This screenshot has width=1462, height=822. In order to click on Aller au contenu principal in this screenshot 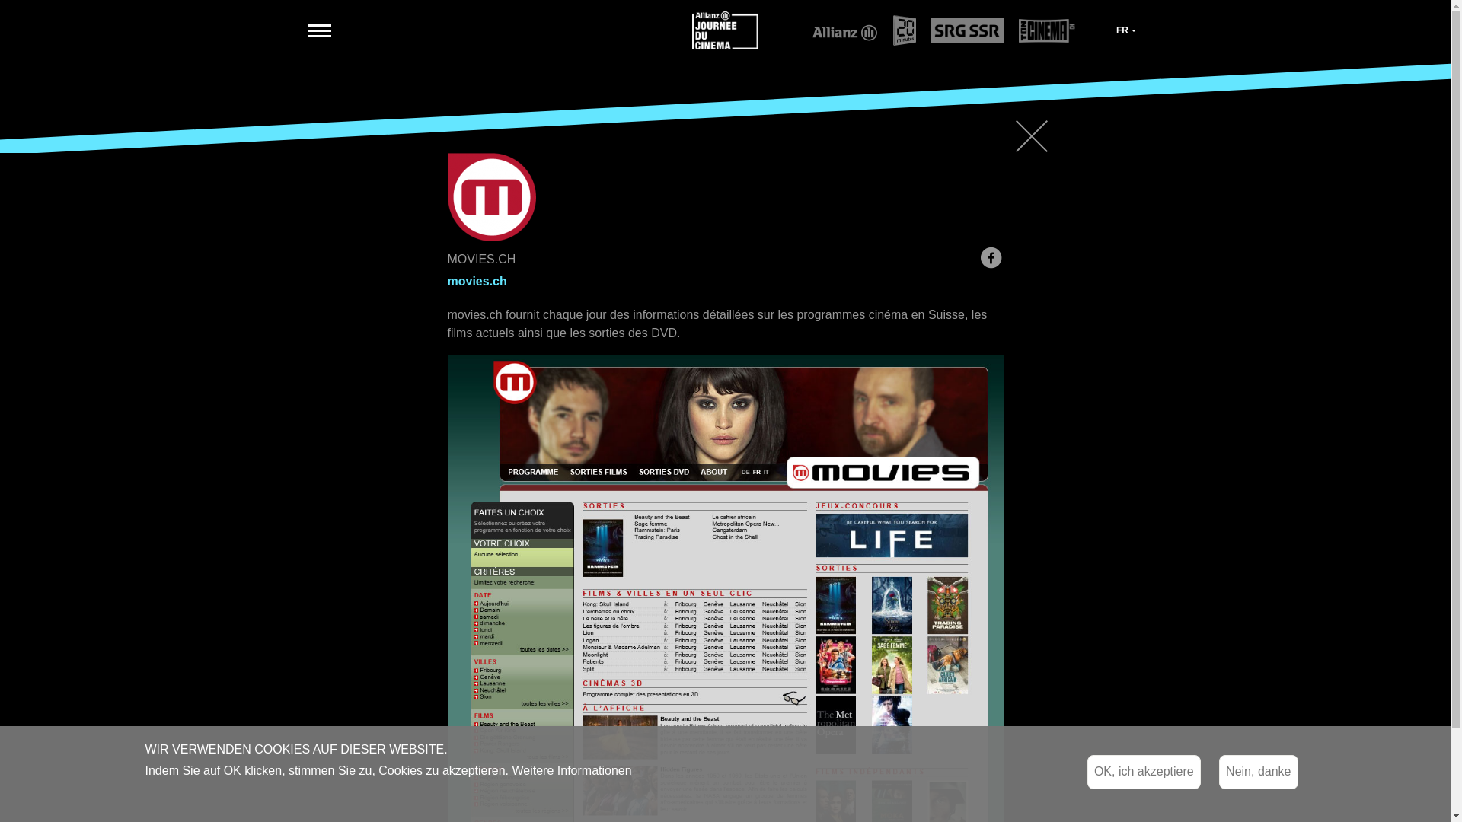, I will do `click(0, 0)`.